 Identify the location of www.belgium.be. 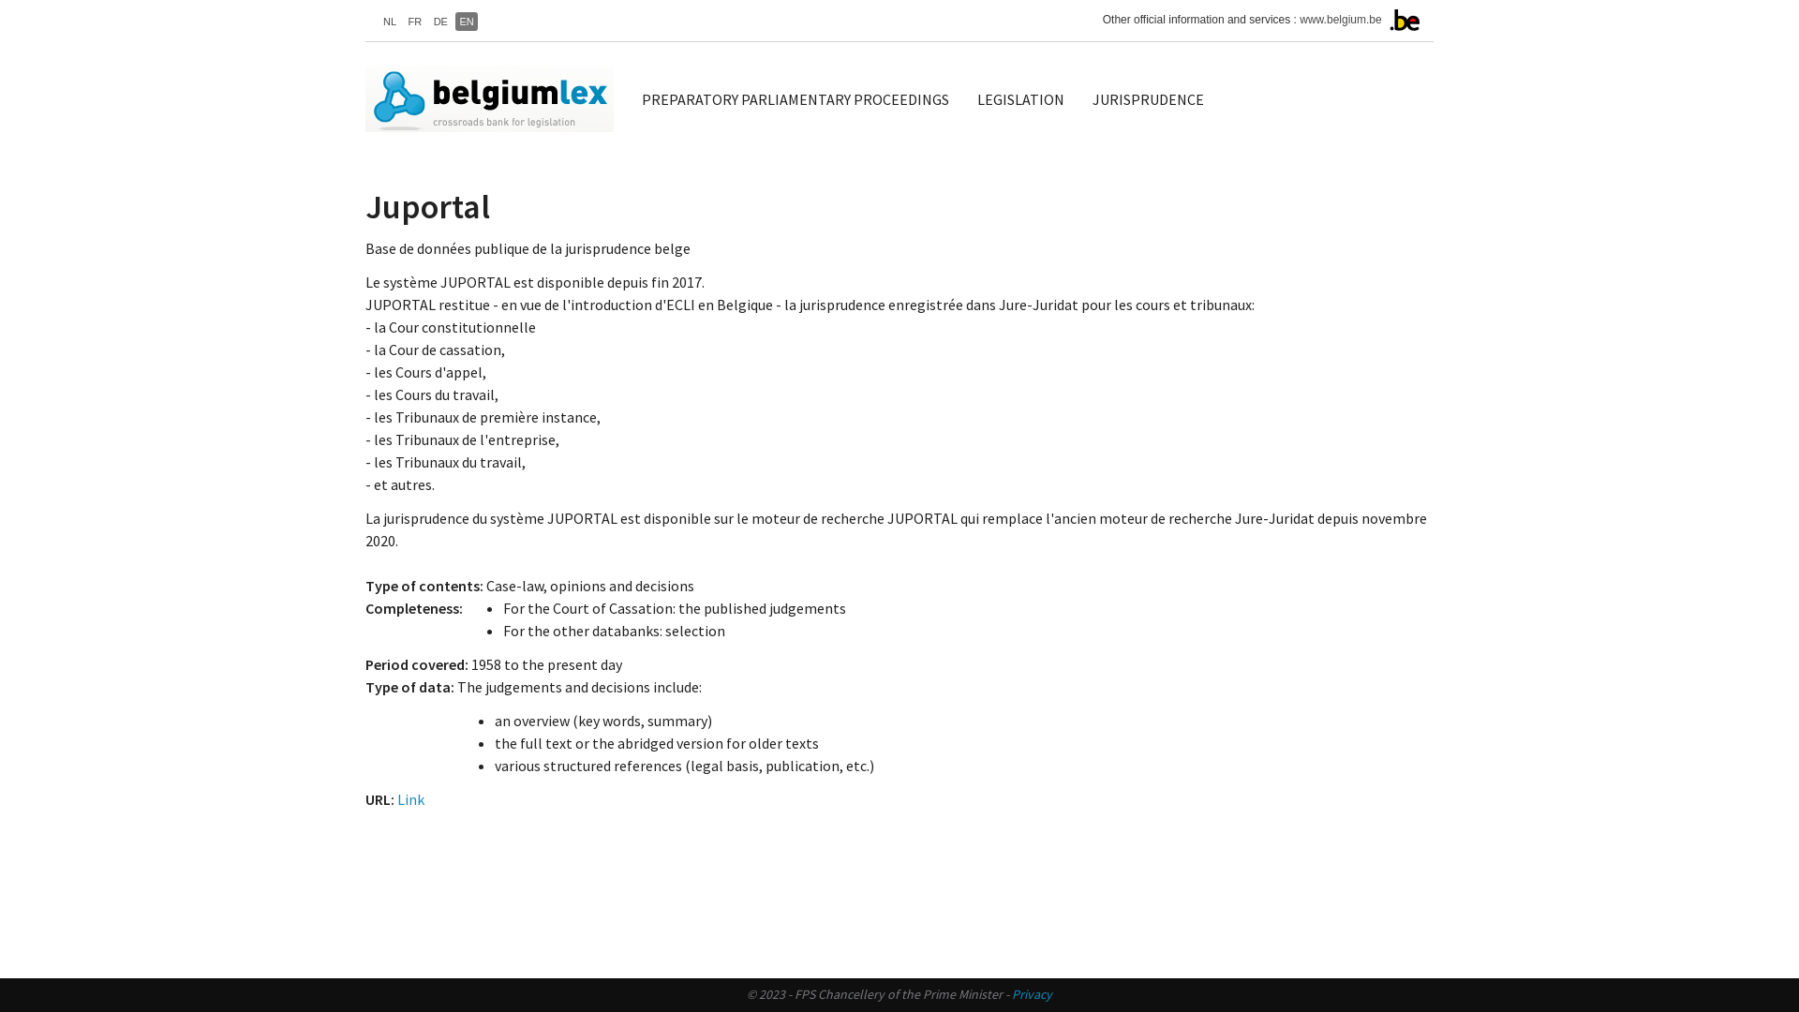
(1340, 20).